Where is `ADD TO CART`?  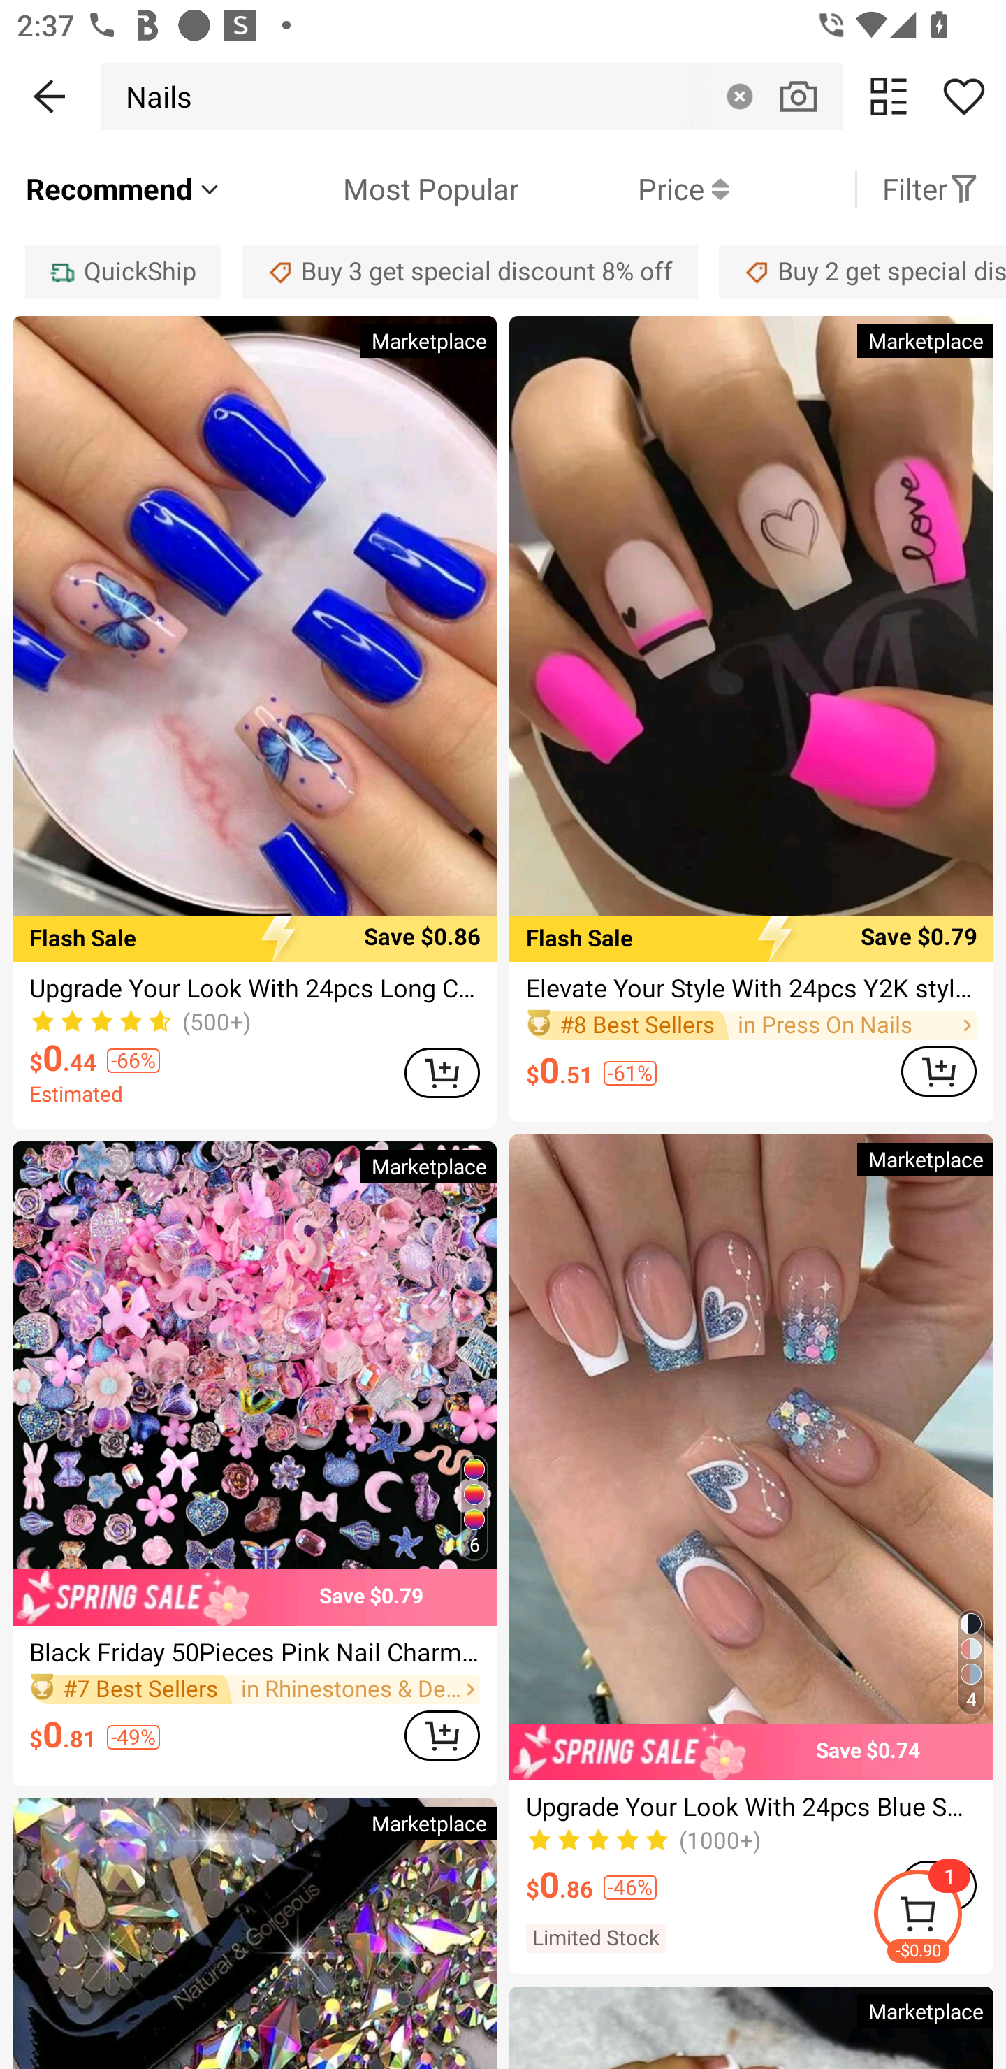
ADD TO CART is located at coordinates (442, 1072).